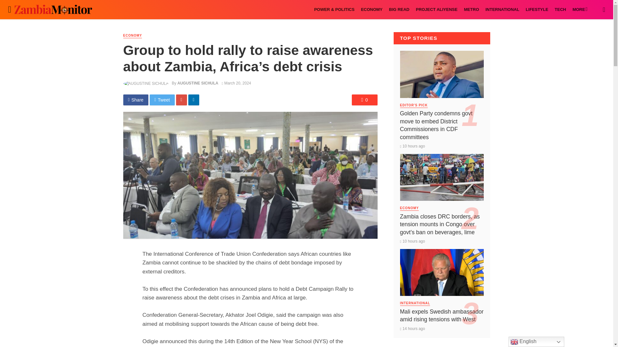 Image resolution: width=618 pixels, height=347 pixels. What do you see at coordinates (560, 10) in the screenshot?
I see `TECH` at bounding box center [560, 10].